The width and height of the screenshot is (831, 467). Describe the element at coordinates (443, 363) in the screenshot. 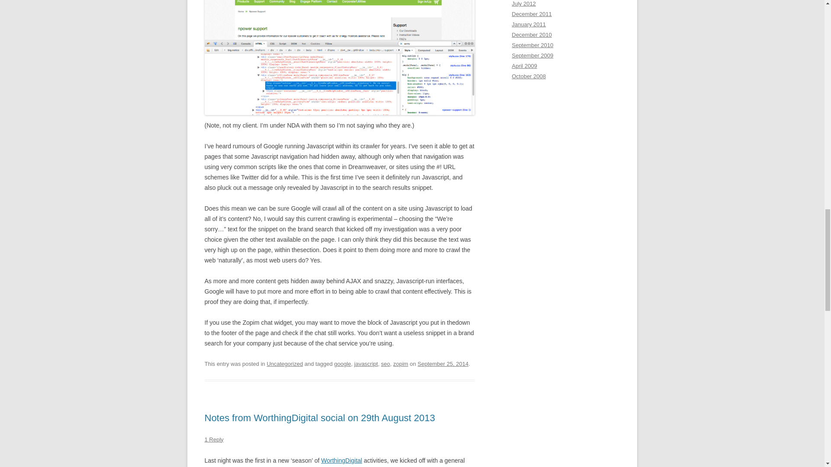

I see `4:07 pm` at that location.